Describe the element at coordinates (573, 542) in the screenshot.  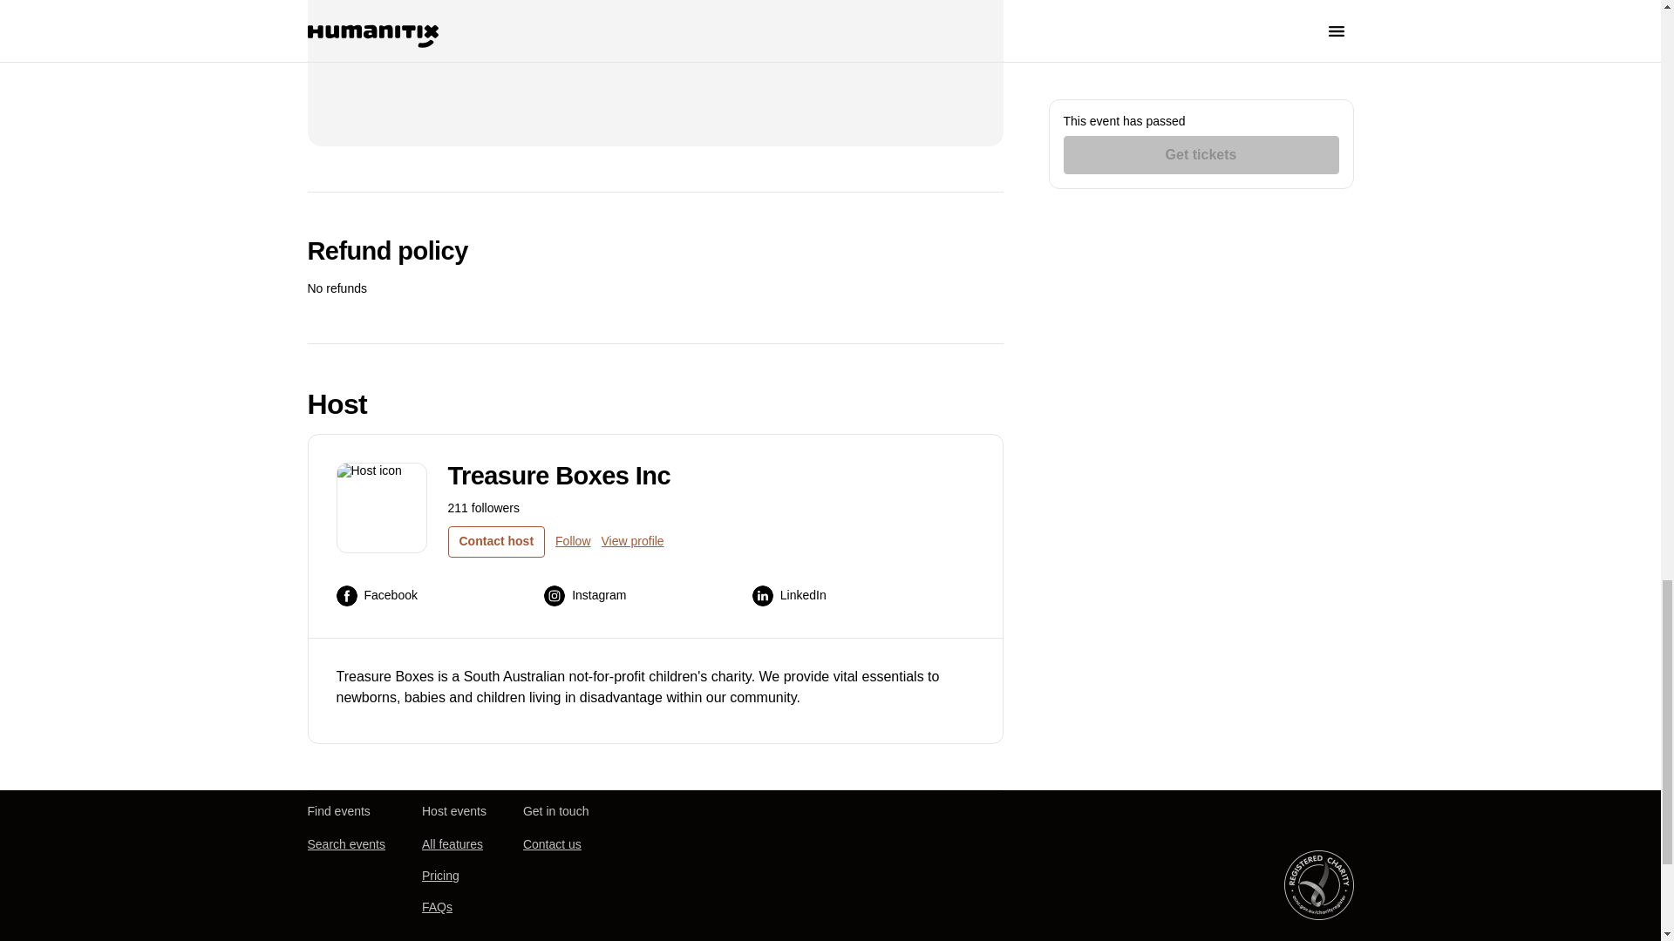
I see `Follow` at that location.